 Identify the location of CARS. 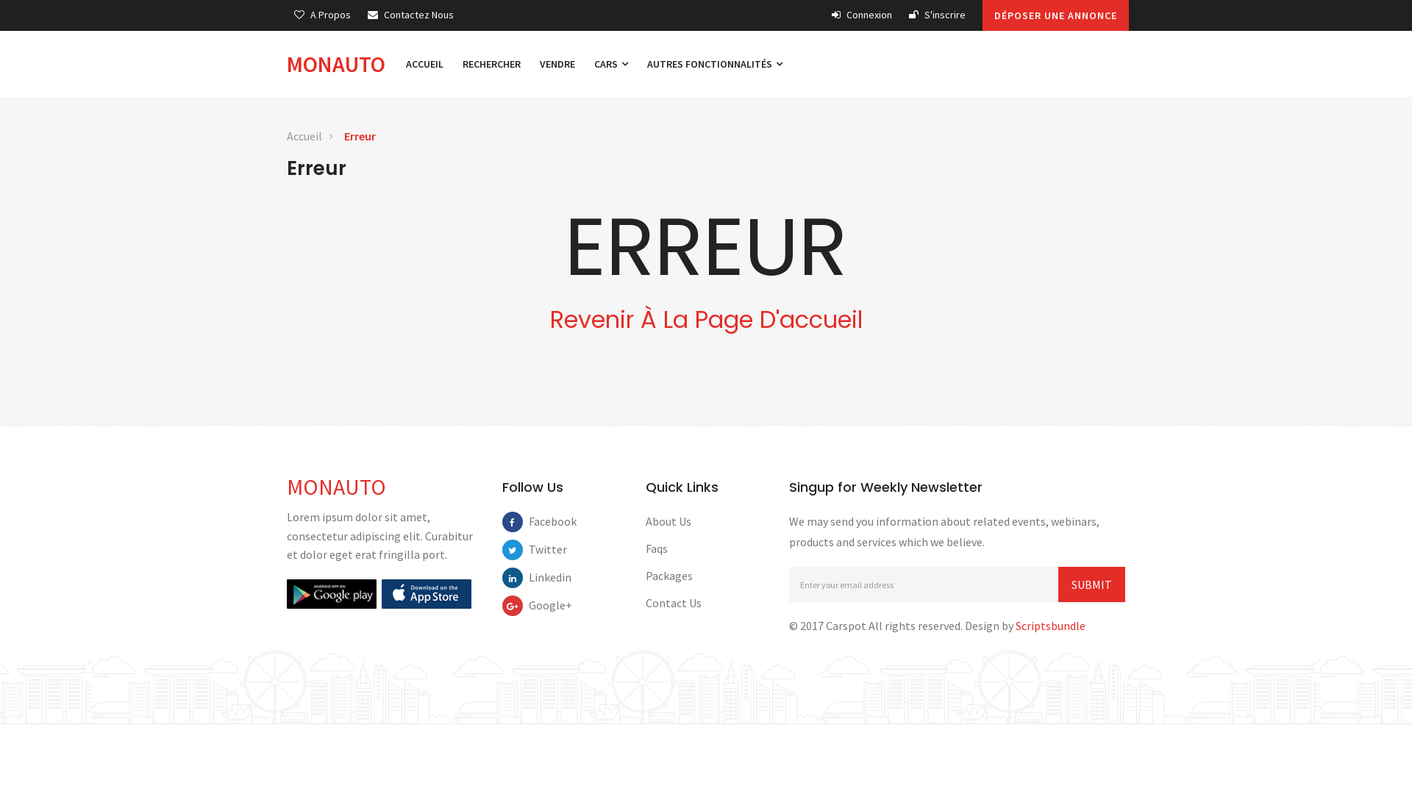
(611, 64).